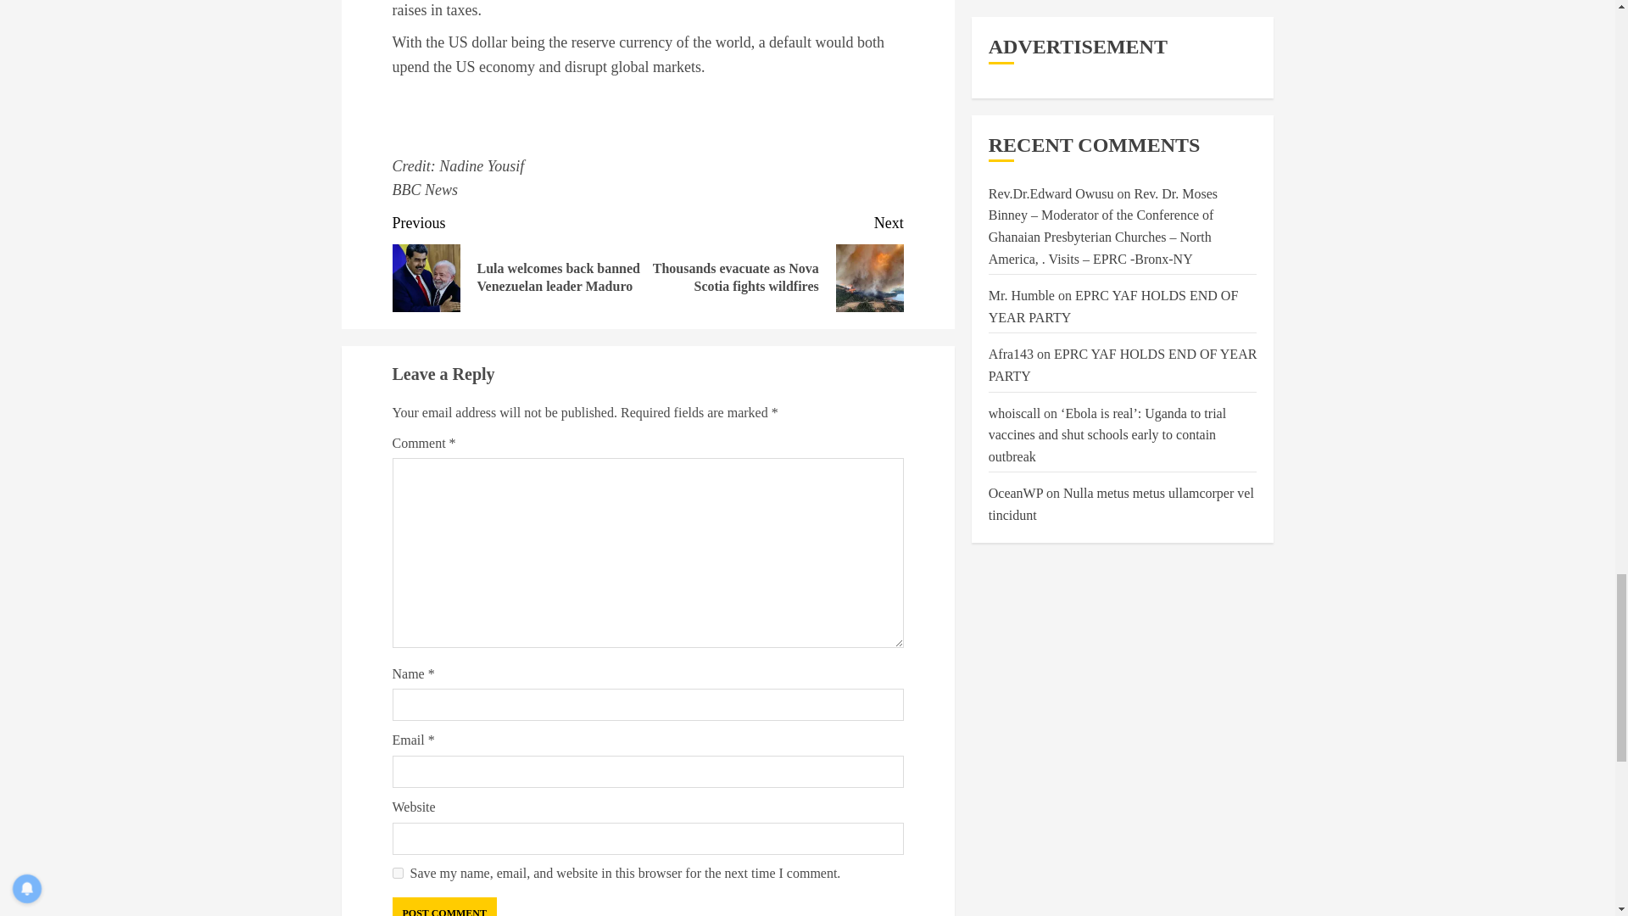  What do you see at coordinates (444, 907) in the screenshot?
I see `Post Comment` at bounding box center [444, 907].